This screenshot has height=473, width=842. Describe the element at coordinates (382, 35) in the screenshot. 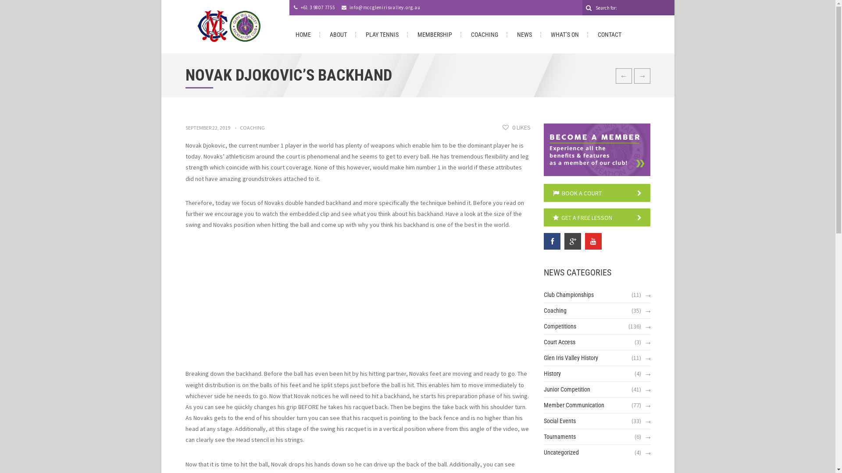

I see `PLAY TENNIS` at that location.